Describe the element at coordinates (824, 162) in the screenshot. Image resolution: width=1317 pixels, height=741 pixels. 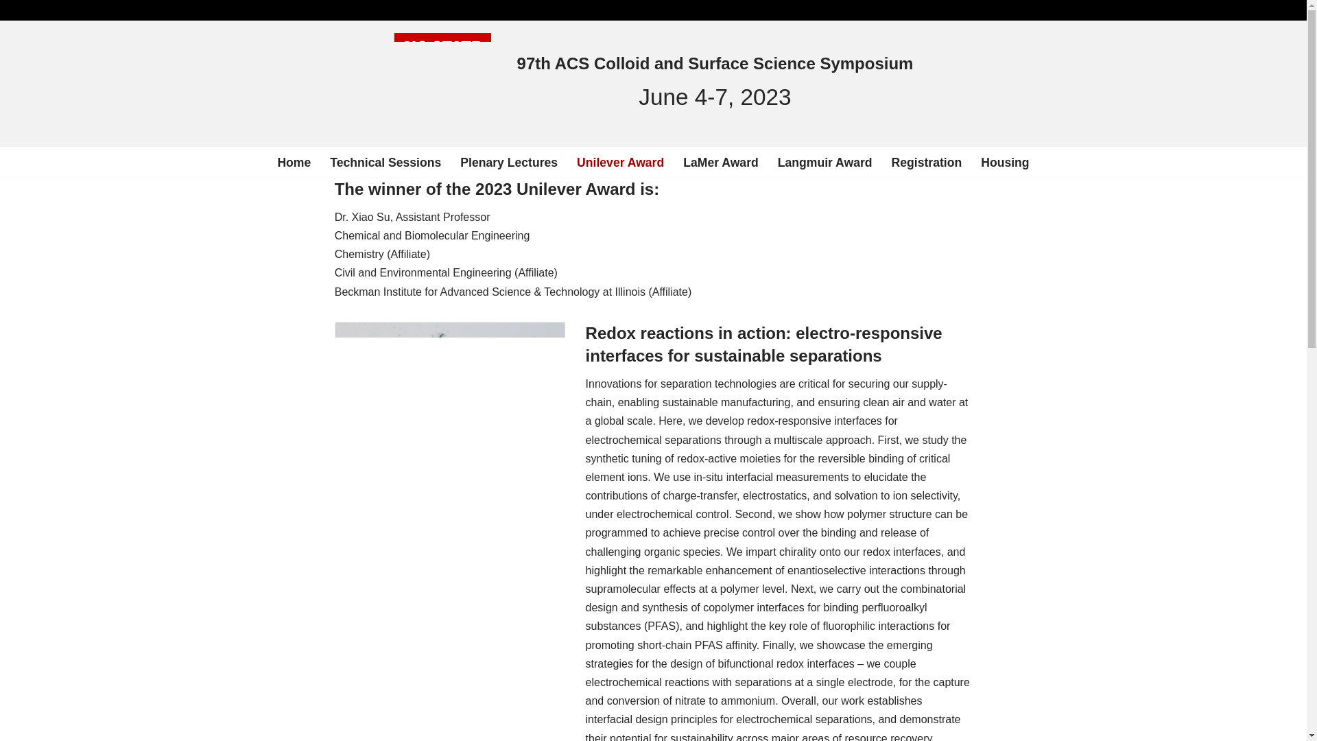
I see `Langmuir Award` at that location.